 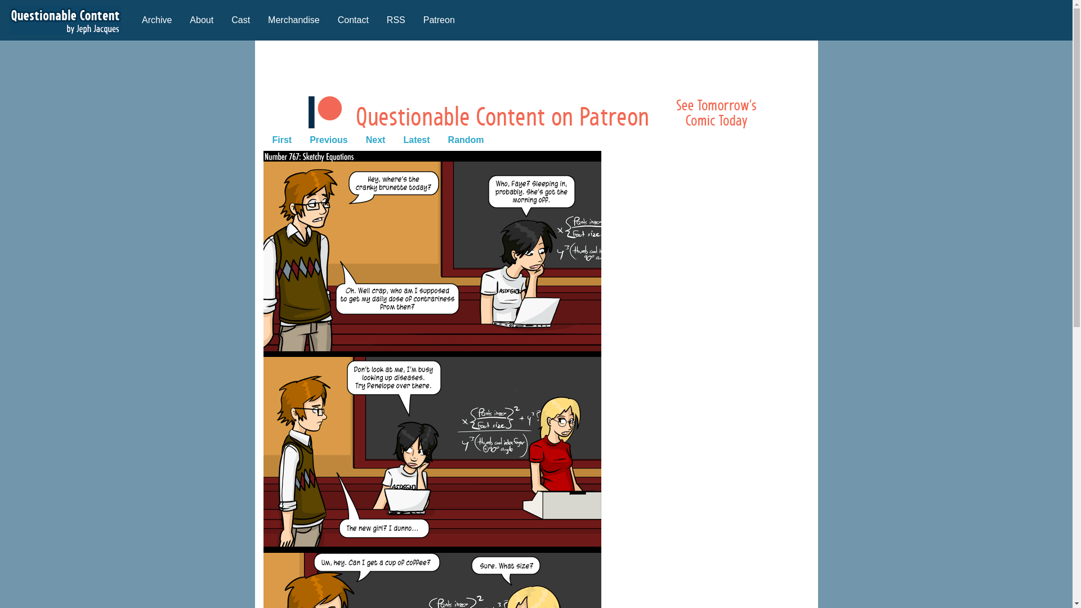 I want to click on RSS, so click(x=395, y=20).